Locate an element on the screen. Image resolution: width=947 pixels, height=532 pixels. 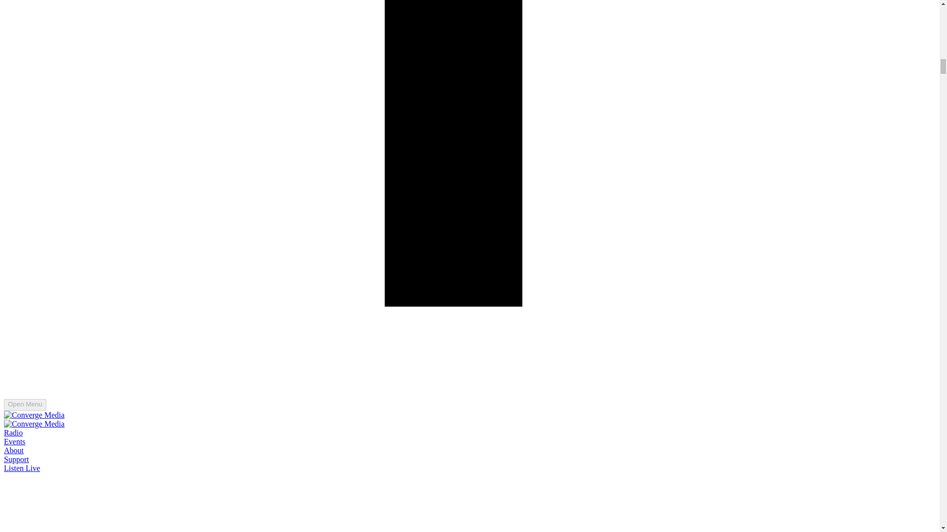
Events is located at coordinates (14, 441).